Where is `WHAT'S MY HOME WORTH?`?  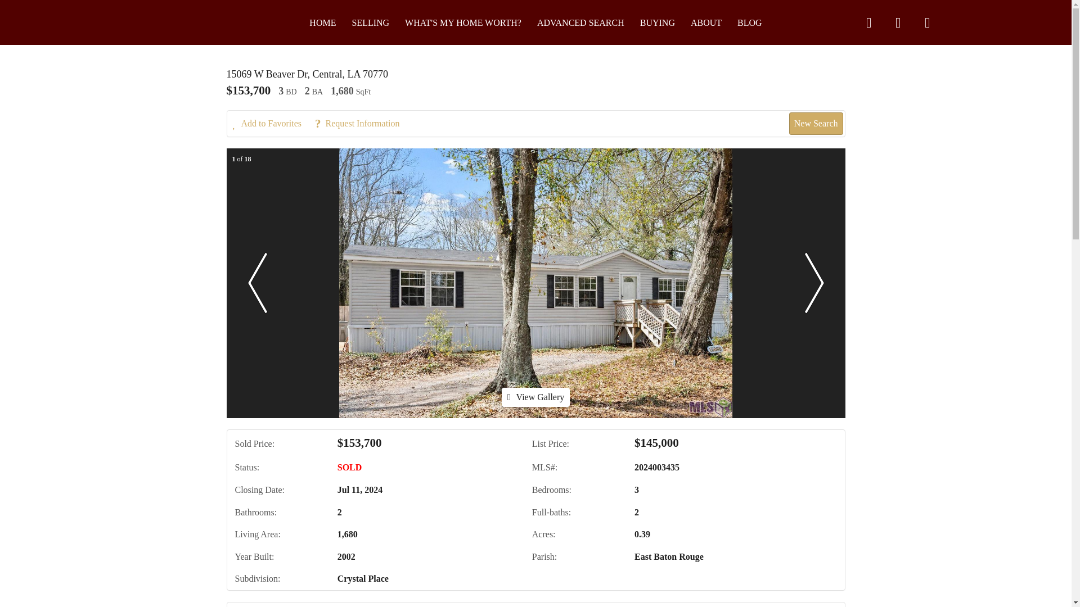 WHAT'S MY HOME WORTH? is located at coordinates (463, 22).